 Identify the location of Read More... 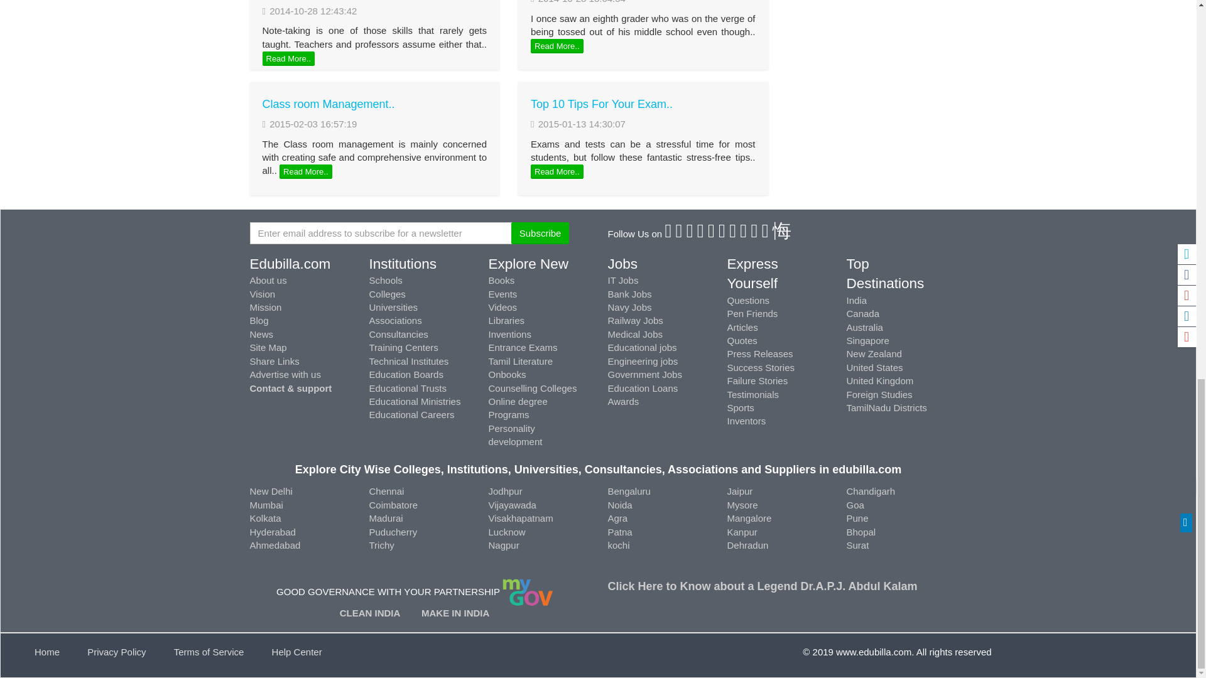
(557, 172).